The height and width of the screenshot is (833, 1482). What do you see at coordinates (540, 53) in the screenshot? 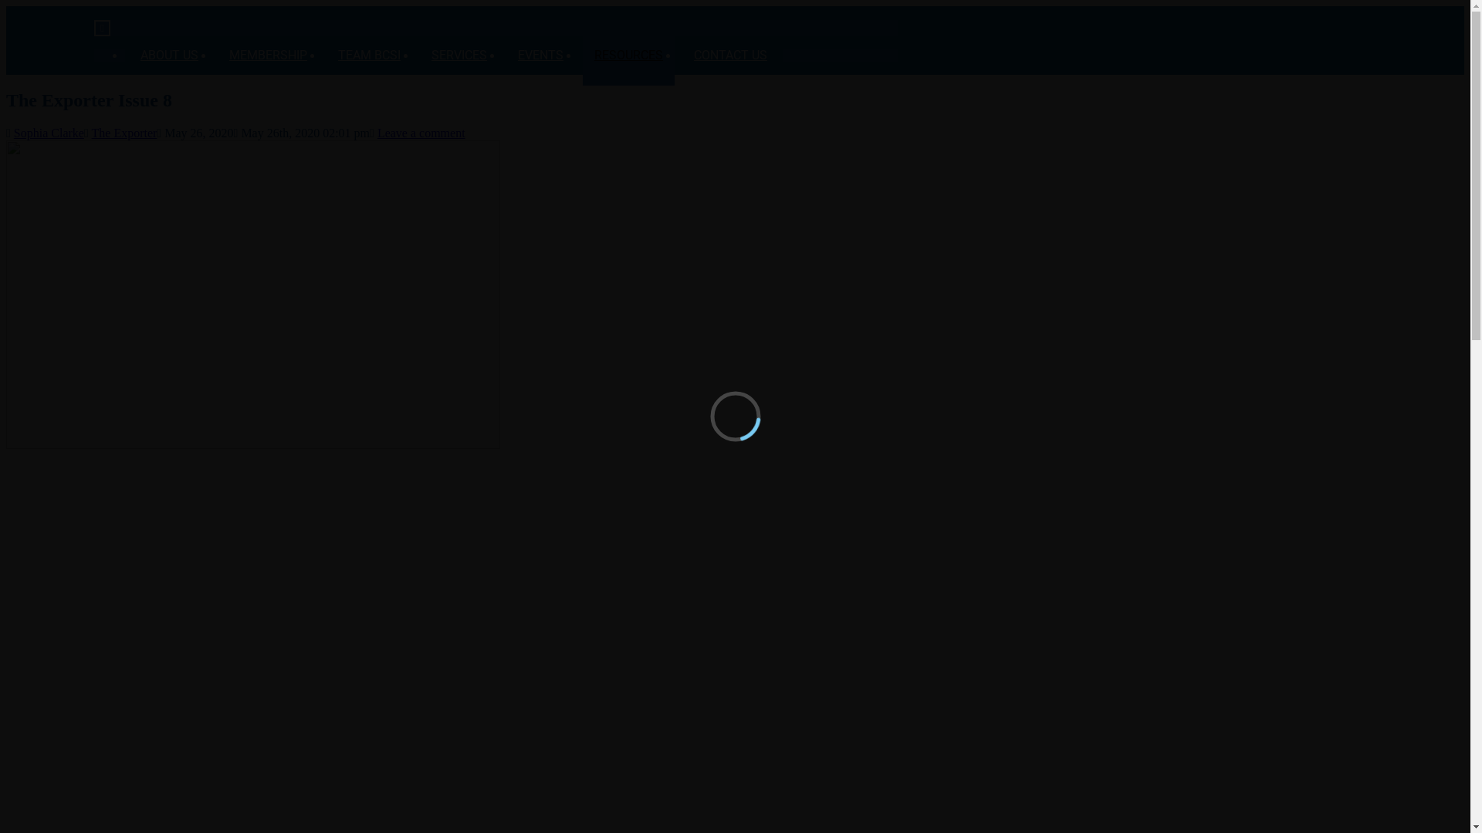
I see `EVENTS` at bounding box center [540, 53].